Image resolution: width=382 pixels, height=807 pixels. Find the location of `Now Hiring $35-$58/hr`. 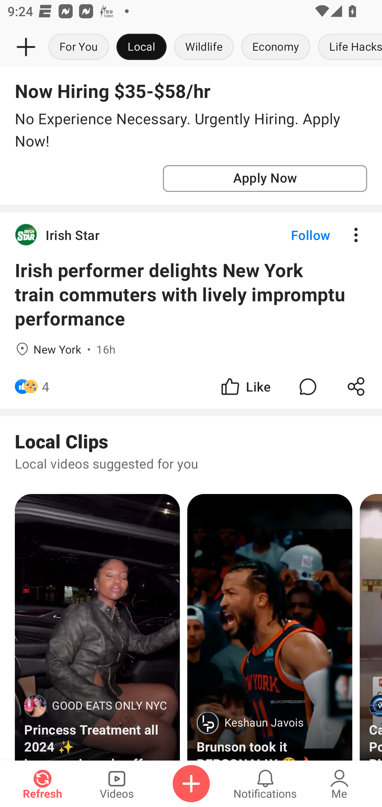

Now Hiring $35-$58/hr is located at coordinates (113, 91).